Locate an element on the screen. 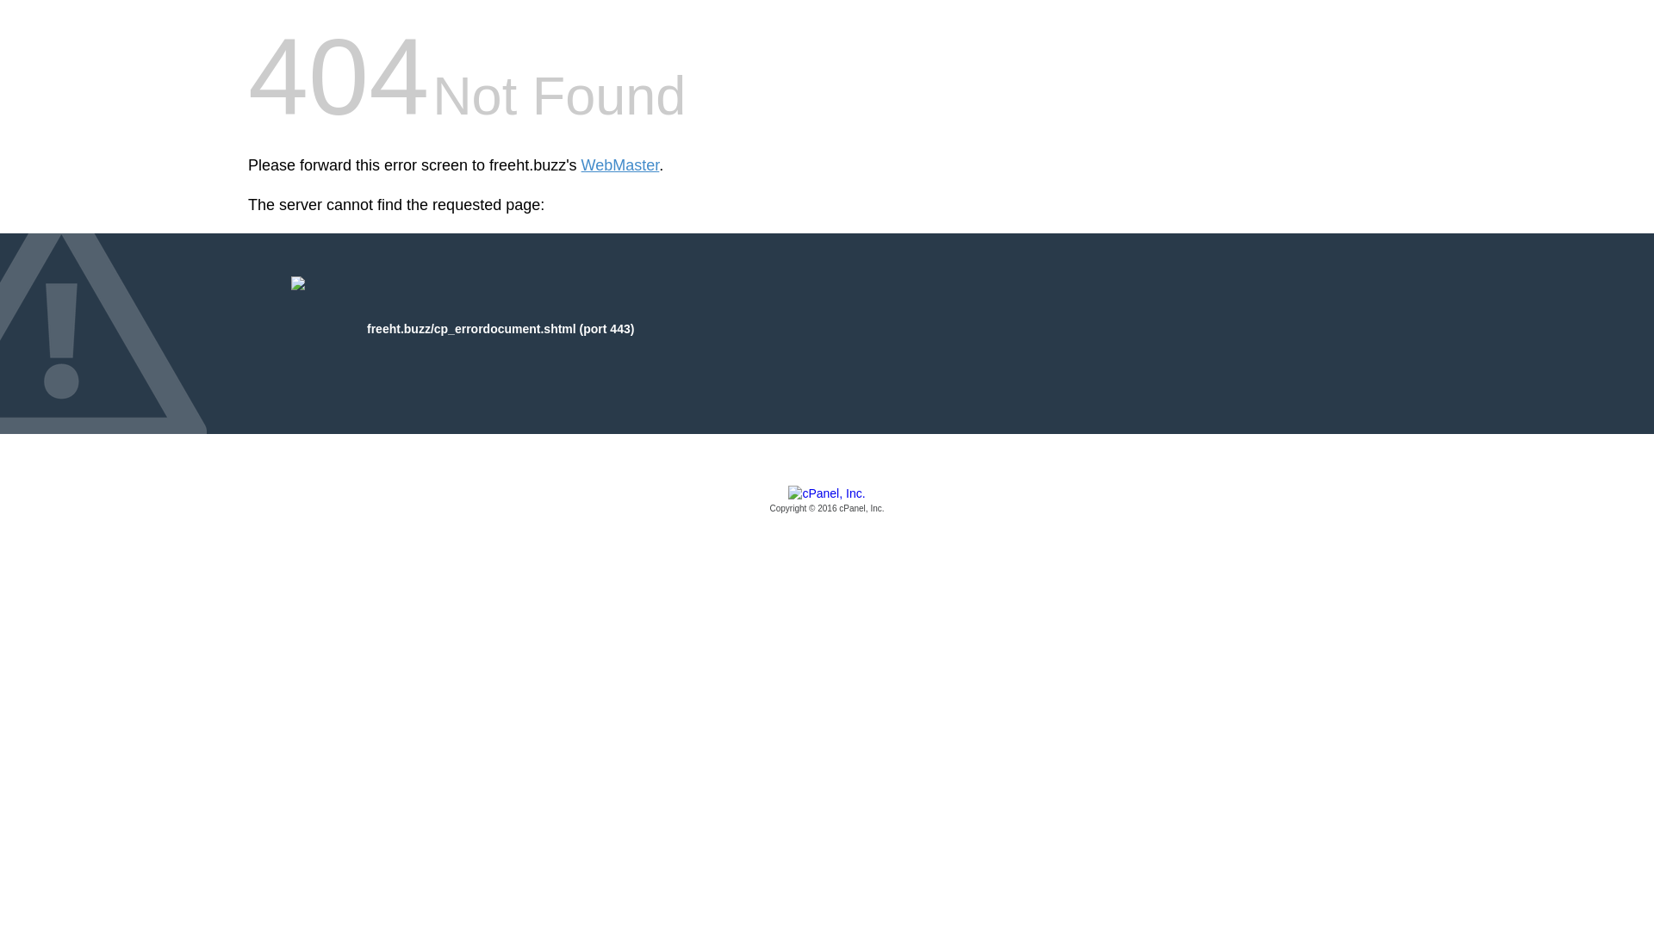 Image resolution: width=1654 pixels, height=930 pixels. WebMaster is located at coordinates (620, 165).